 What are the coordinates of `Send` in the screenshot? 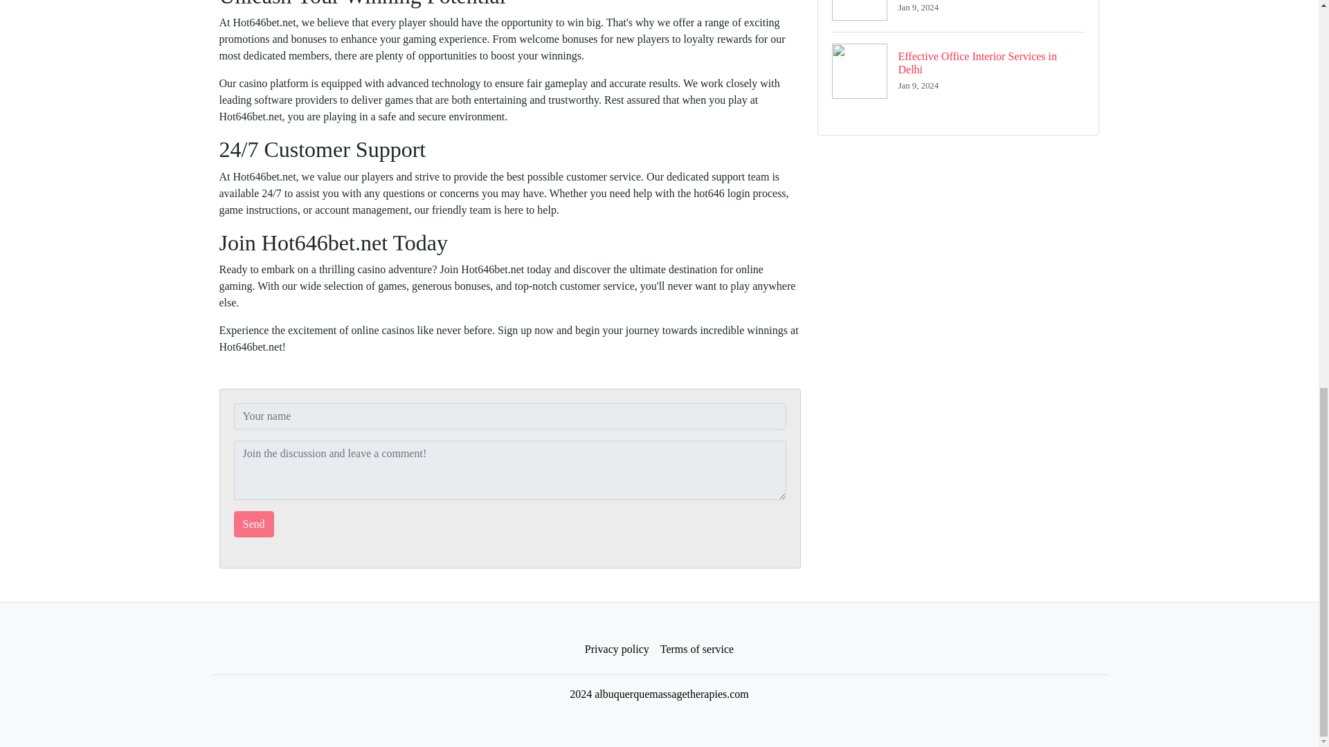 It's located at (617, 649).